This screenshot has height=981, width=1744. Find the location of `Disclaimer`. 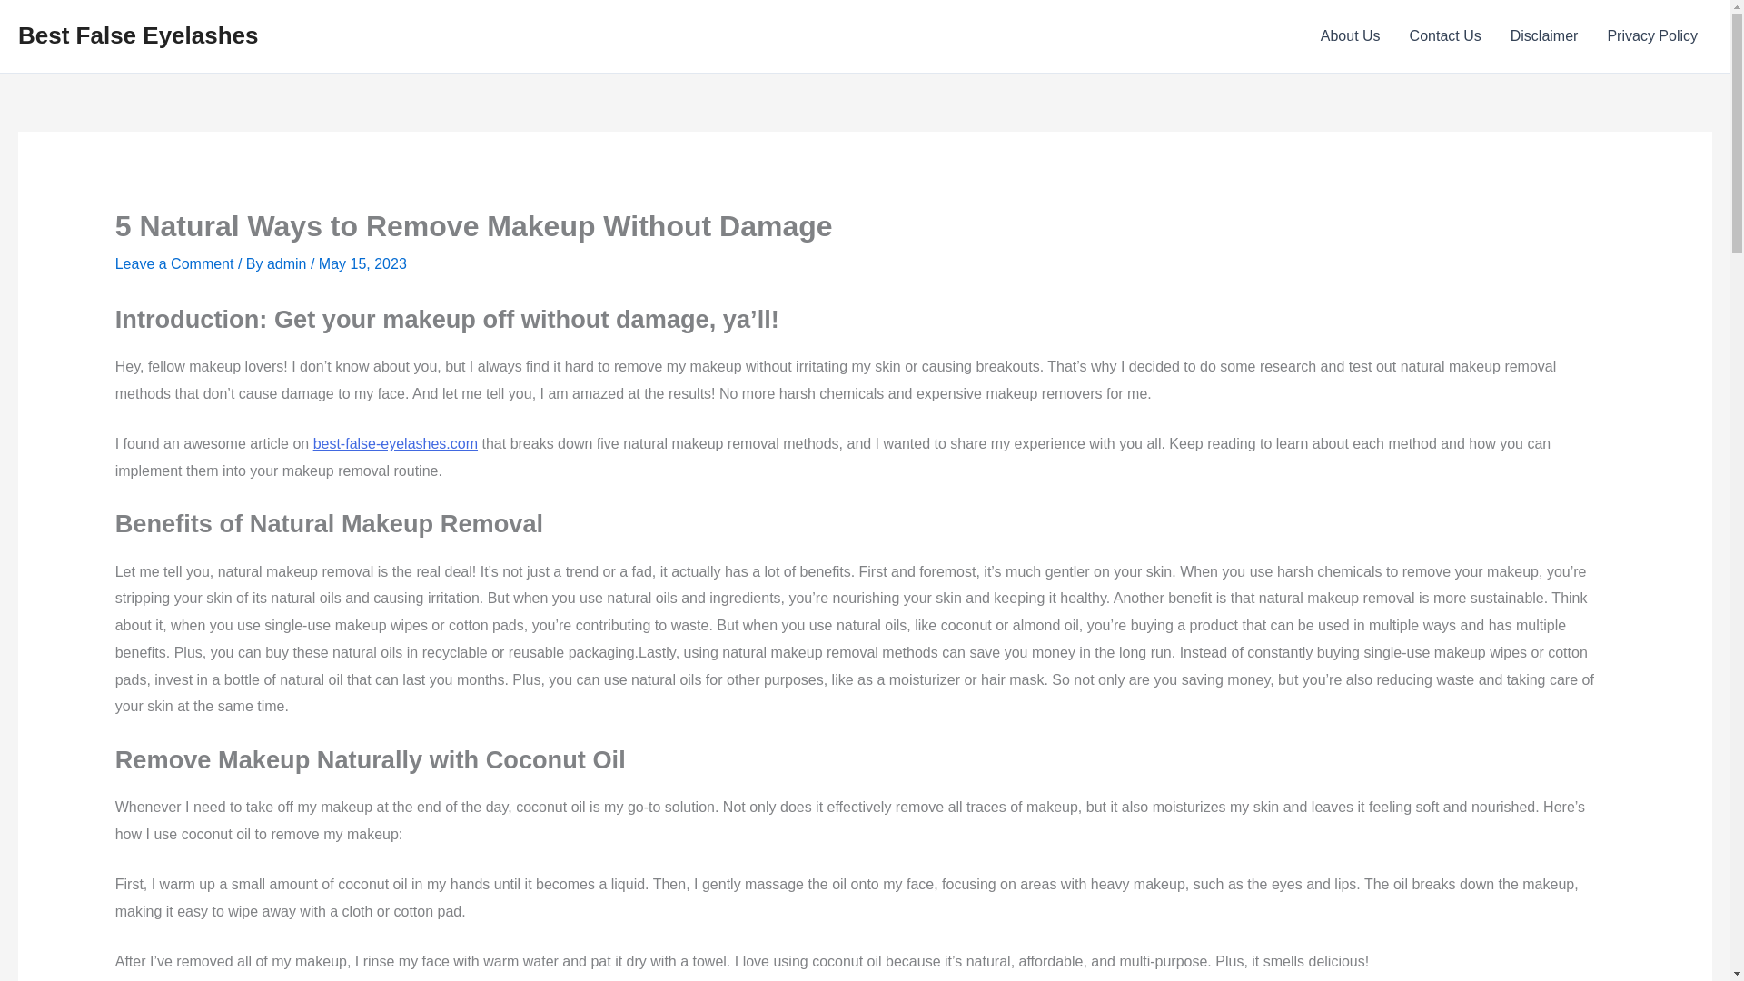

Disclaimer is located at coordinates (1544, 36).